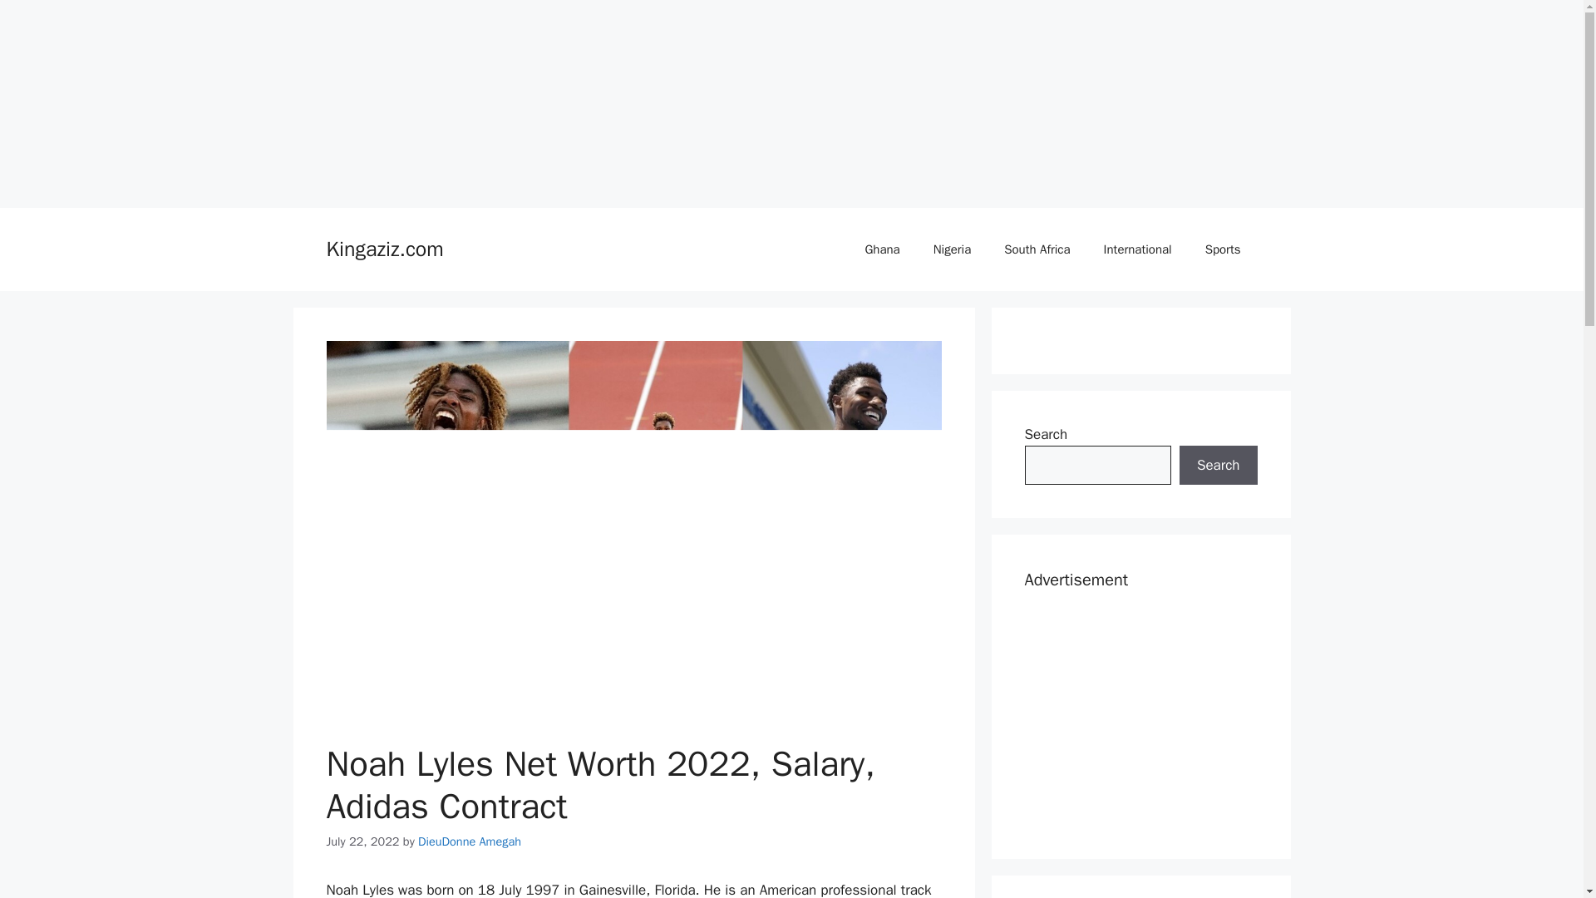 This screenshot has width=1596, height=898. Describe the element at coordinates (384, 249) in the screenshot. I see `Kingaziz.com` at that location.